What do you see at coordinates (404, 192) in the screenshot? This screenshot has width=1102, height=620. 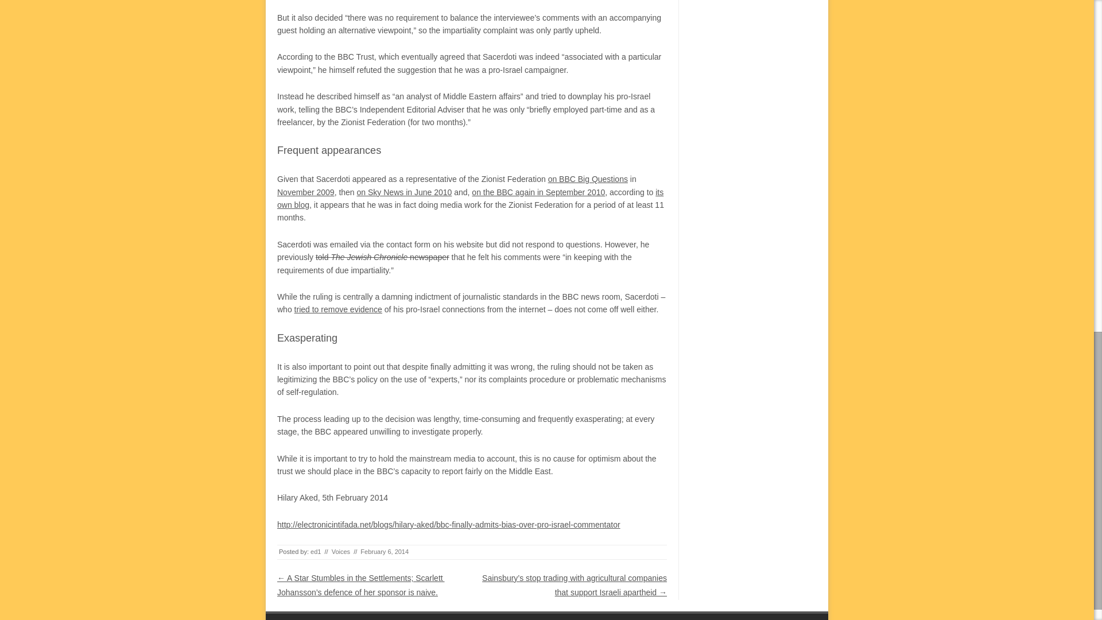 I see `on Sky News in June 2010` at bounding box center [404, 192].